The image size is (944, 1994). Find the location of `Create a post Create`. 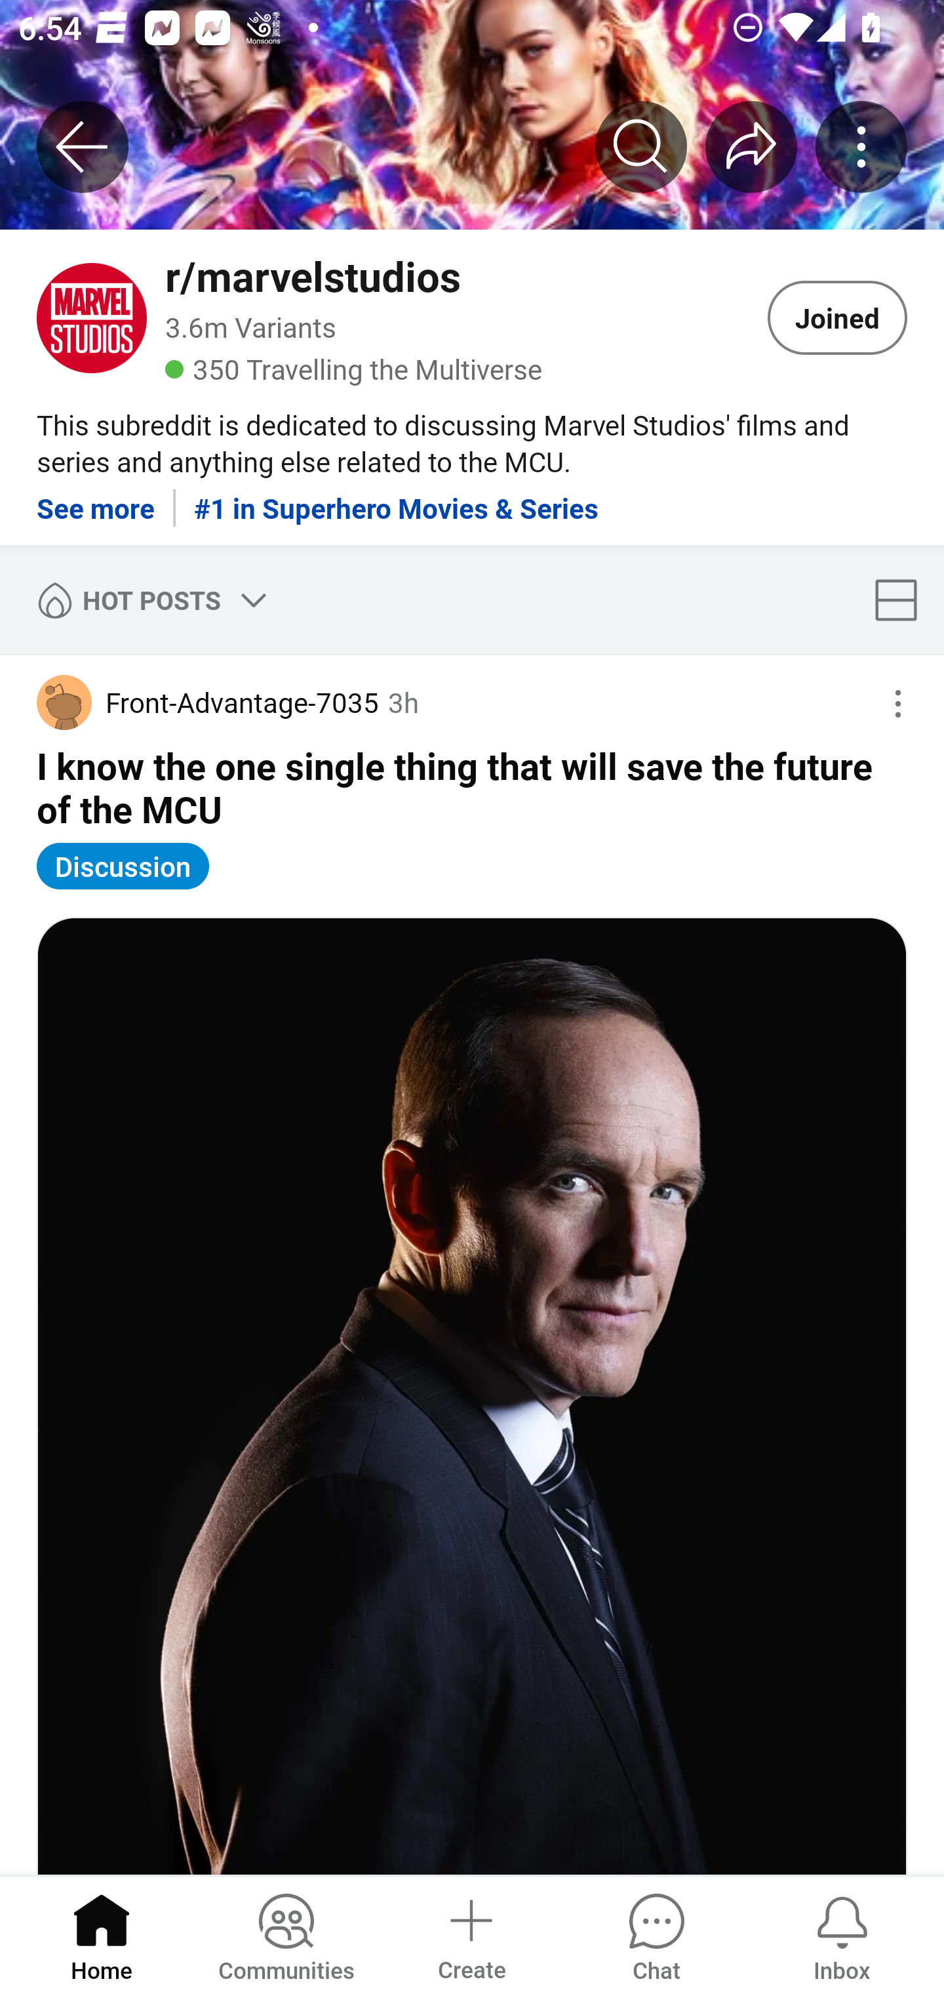

Create a post Create is located at coordinates (471, 1934).